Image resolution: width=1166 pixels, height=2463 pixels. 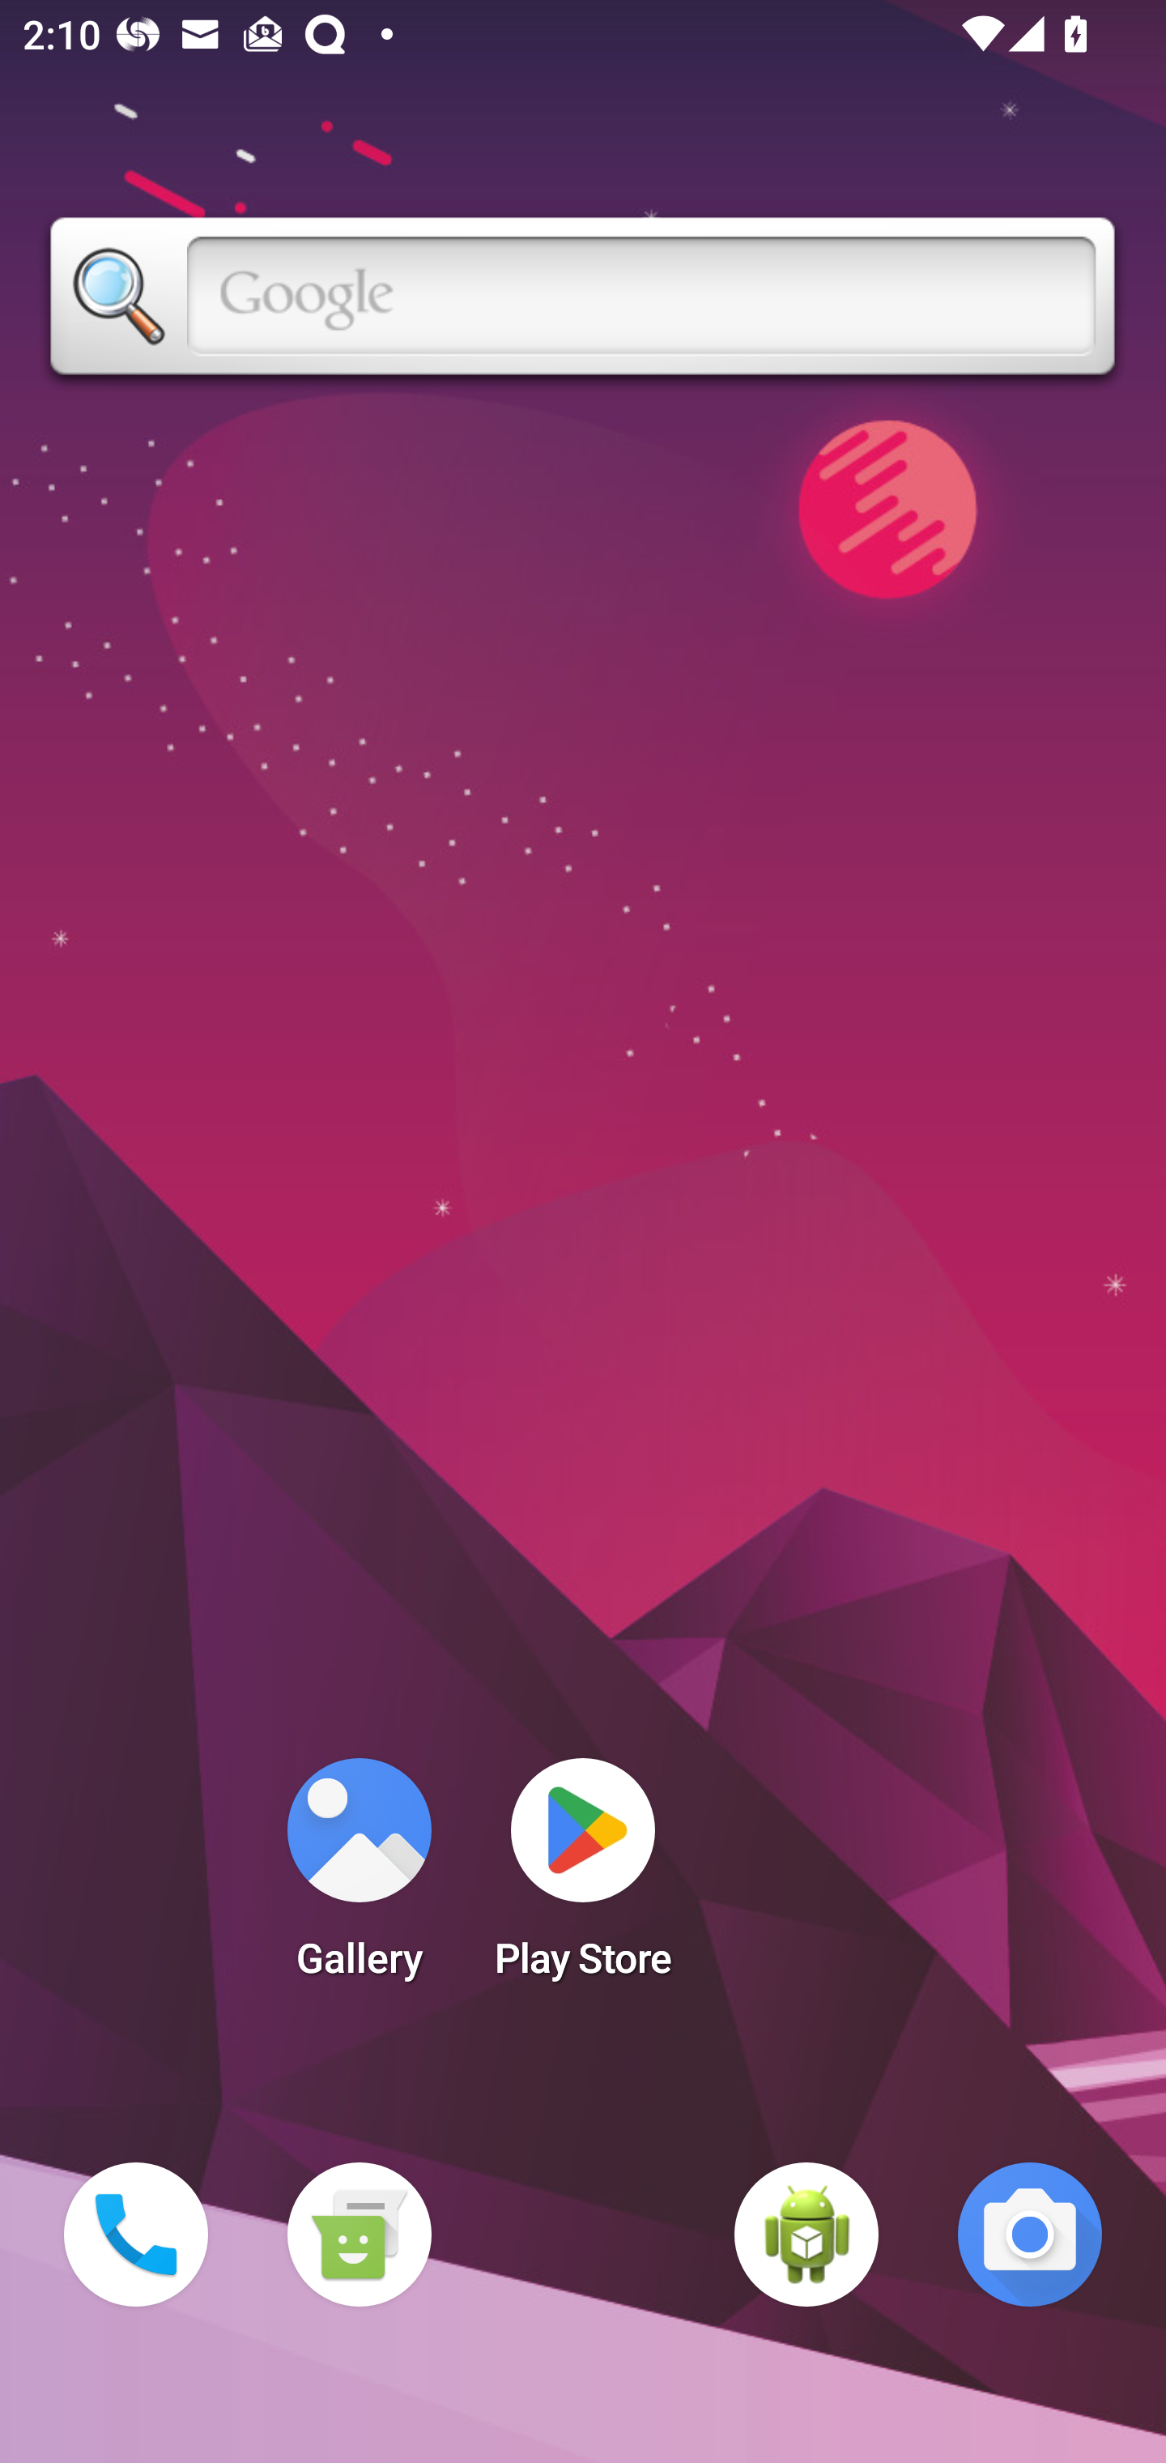 What do you see at coordinates (359, 1878) in the screenshot?
I see `Gallery` at bounding box center [359, 1878].